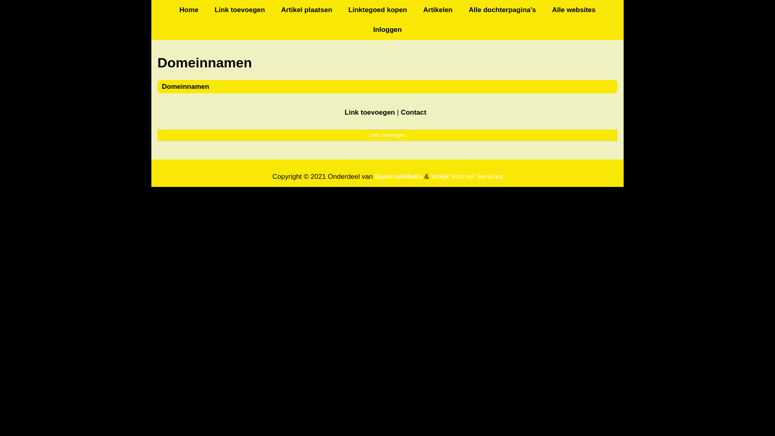 Image resolution: width=775 pixels, height=436 pixels. I want to click on BaakmanMedia, so click(398, 177).